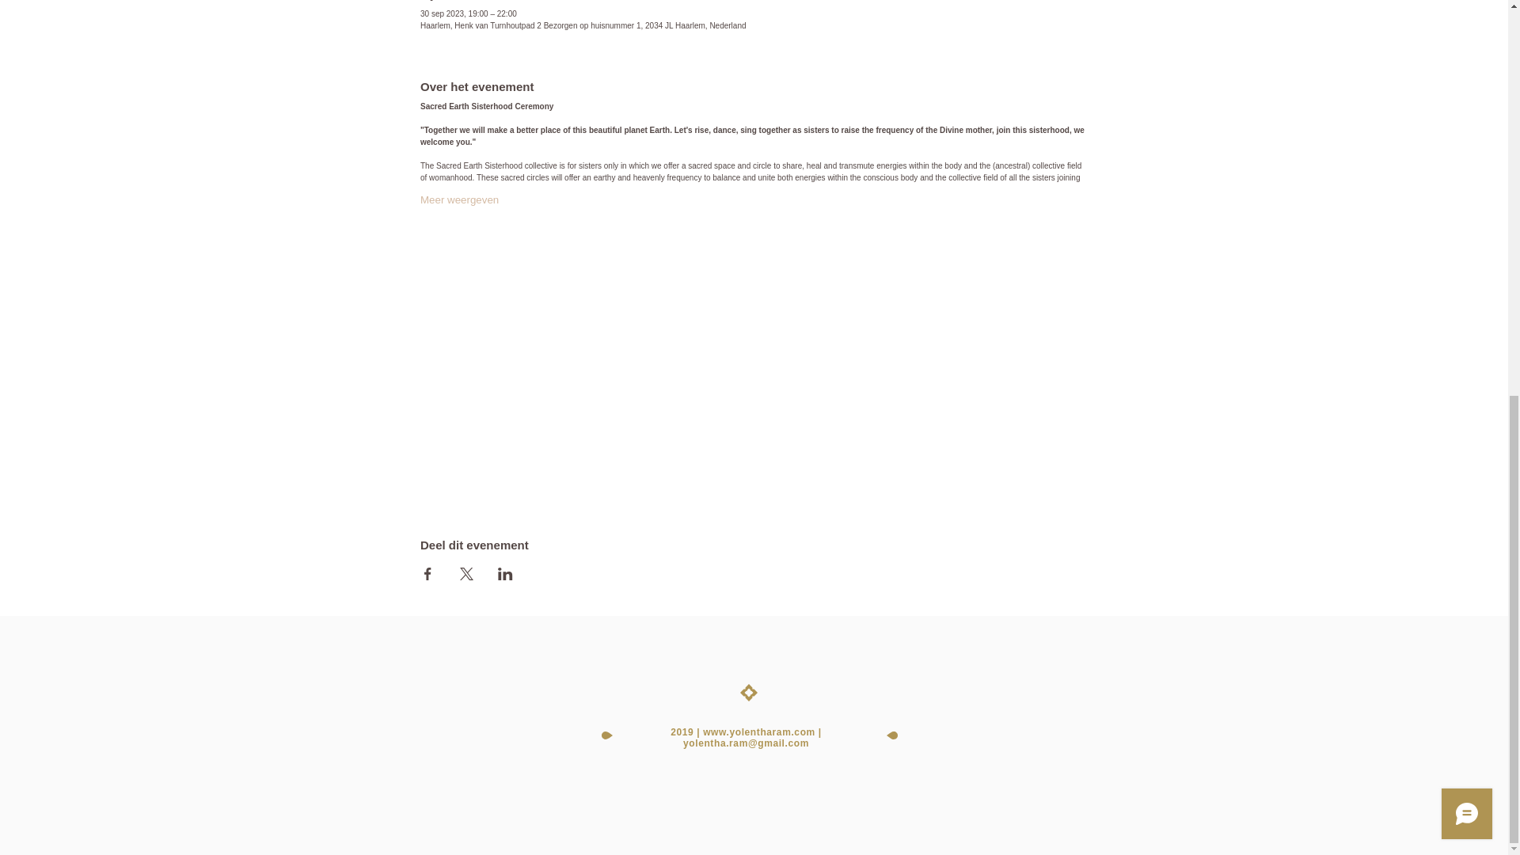 The height and width of the screenshot is (855, 1520). I want to click on www.yolentharam.com, so click(758, 732).